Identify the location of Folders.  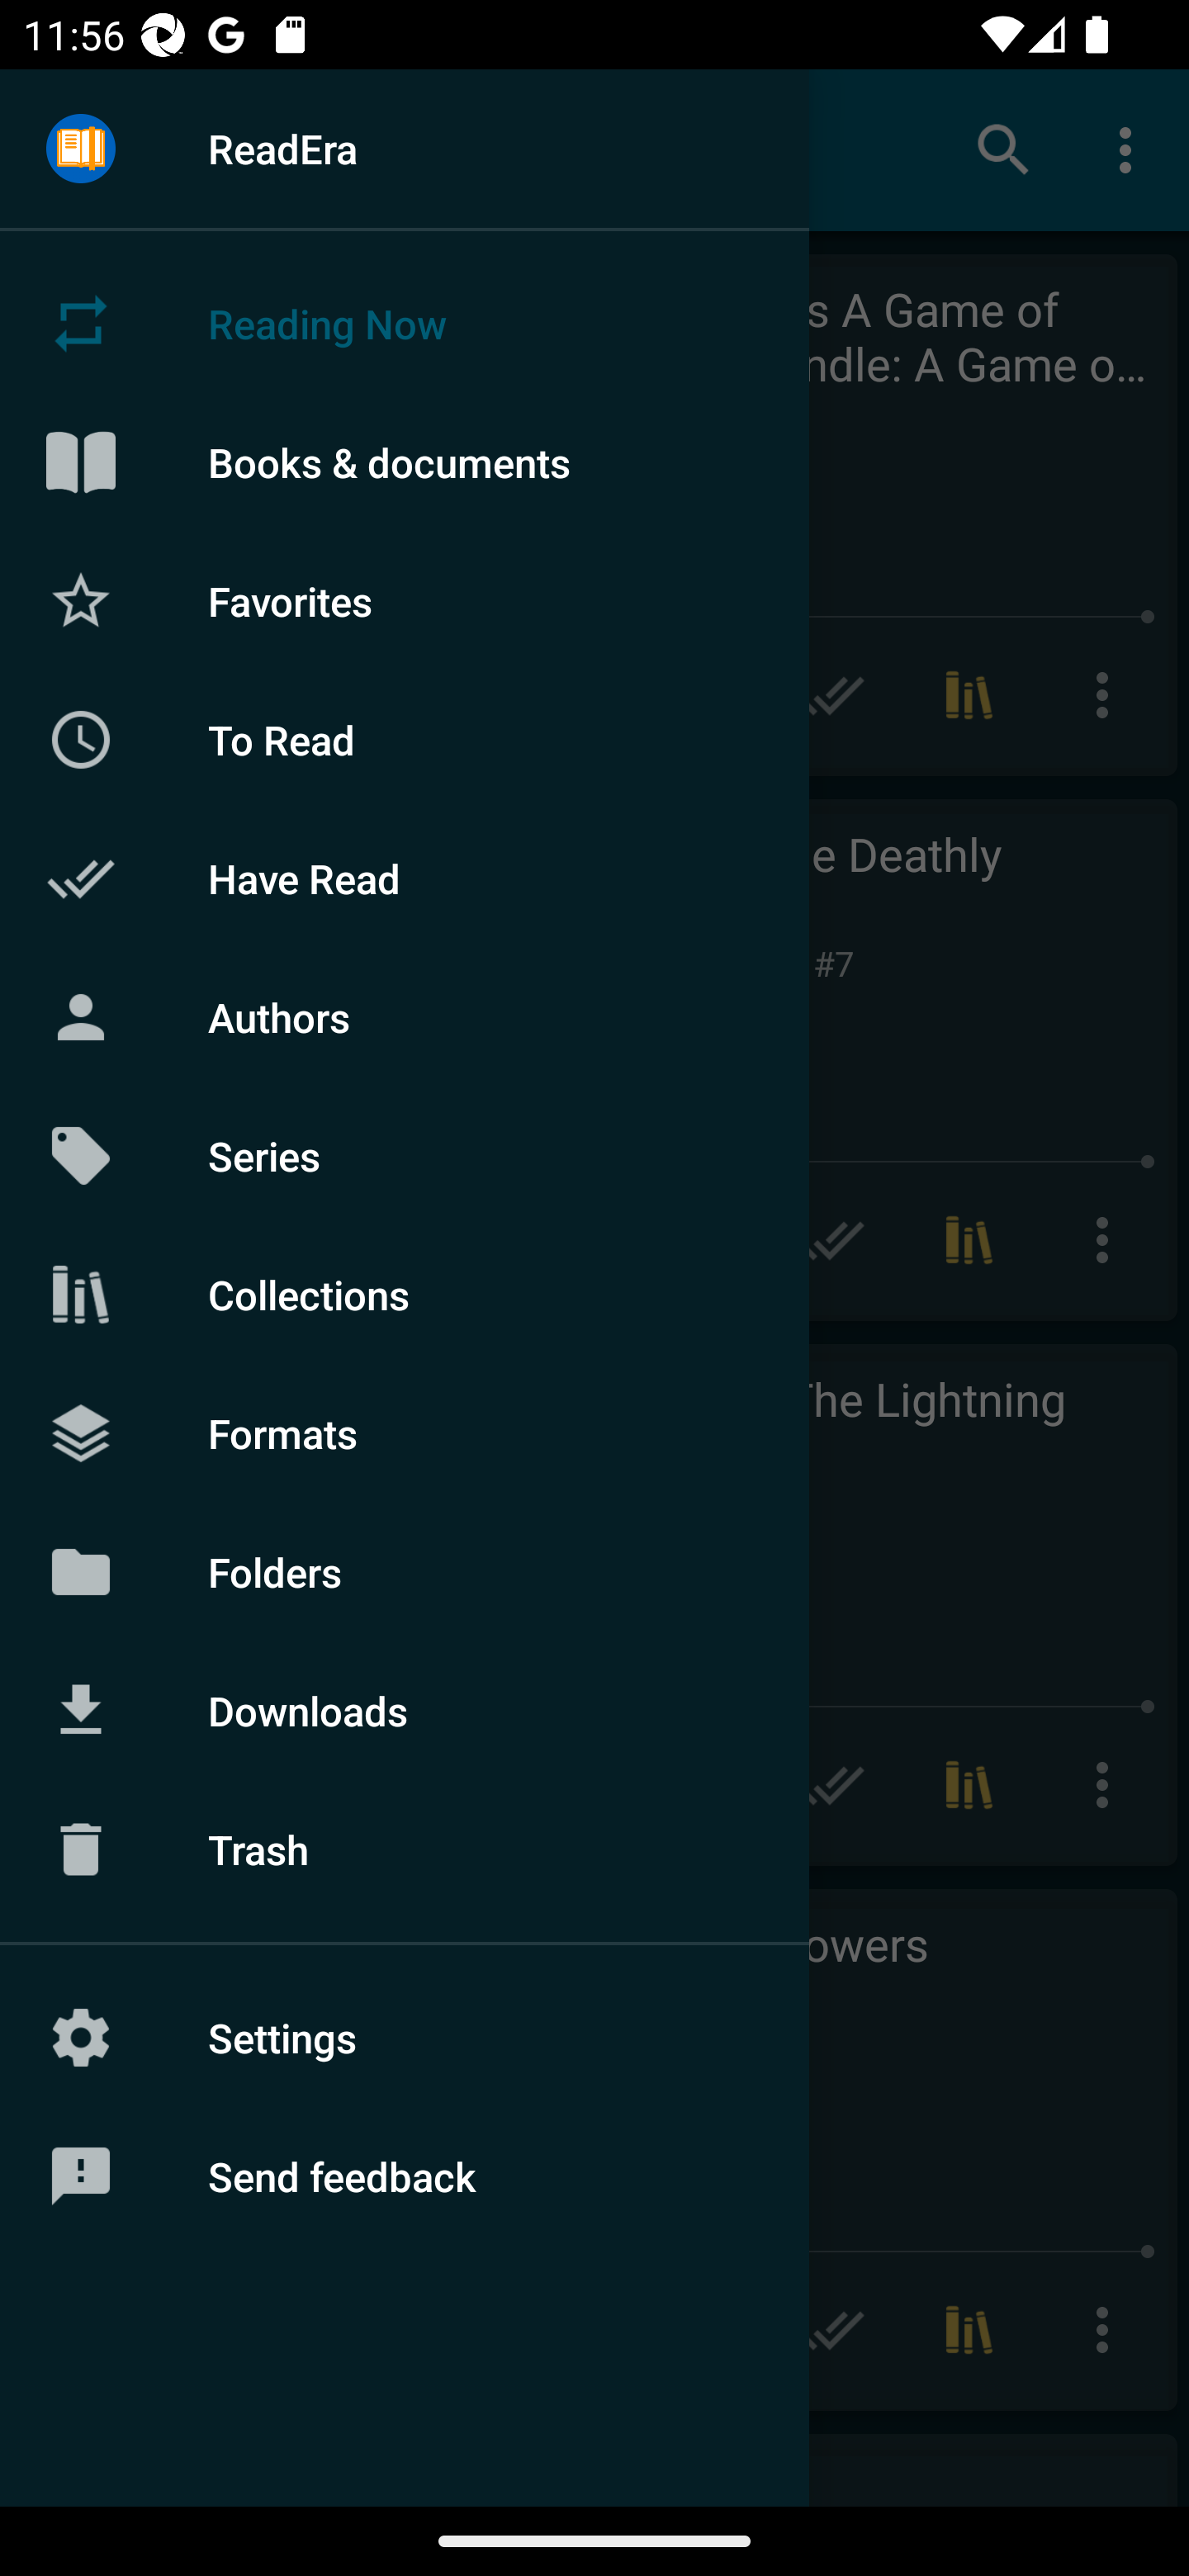
(405, 1570).